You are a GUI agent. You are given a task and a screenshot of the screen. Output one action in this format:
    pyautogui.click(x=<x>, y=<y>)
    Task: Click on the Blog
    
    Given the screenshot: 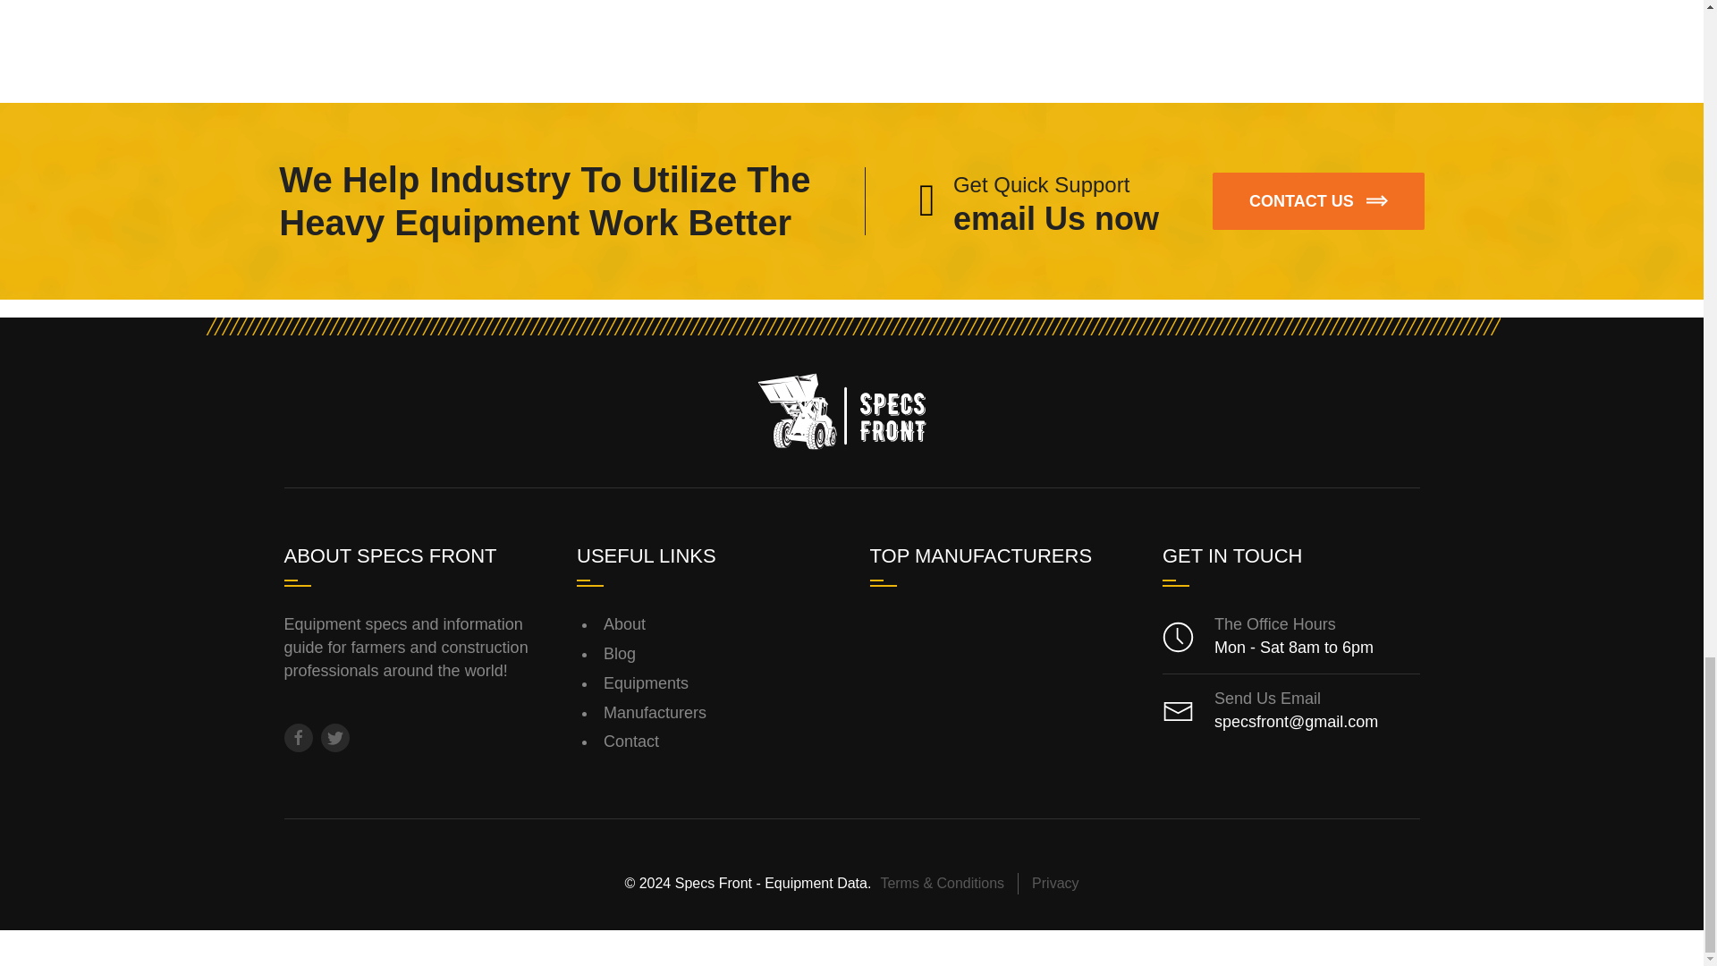 What is the action you would take?
    pyautogui.click(x=719, y=625)
    